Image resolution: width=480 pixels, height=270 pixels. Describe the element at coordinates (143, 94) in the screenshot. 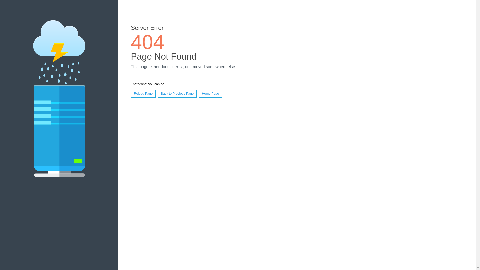

I see `Reload Page` at that location.